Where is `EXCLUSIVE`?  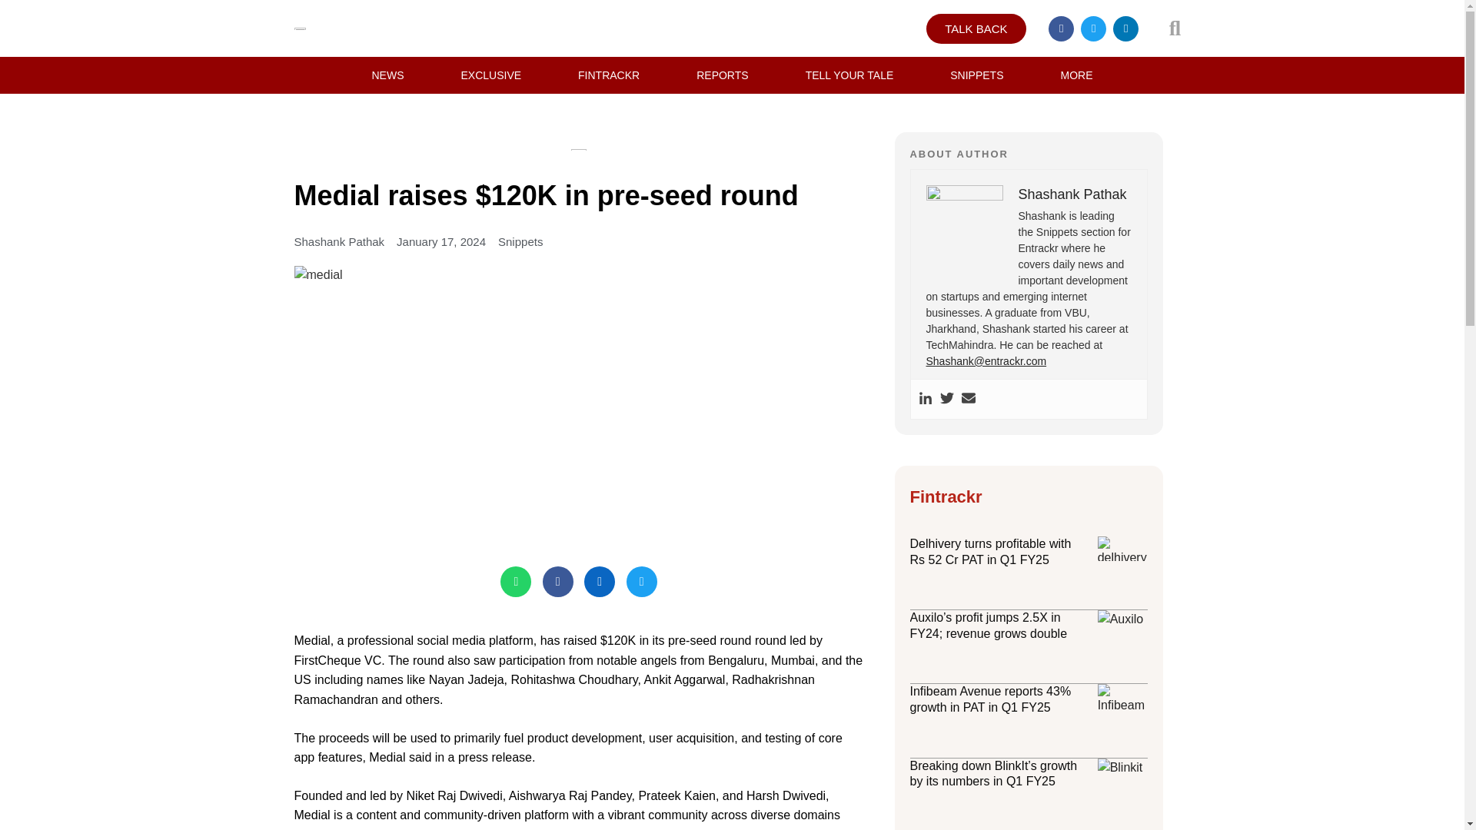
EXCLUSIVE is located at coordinates (490, 75).